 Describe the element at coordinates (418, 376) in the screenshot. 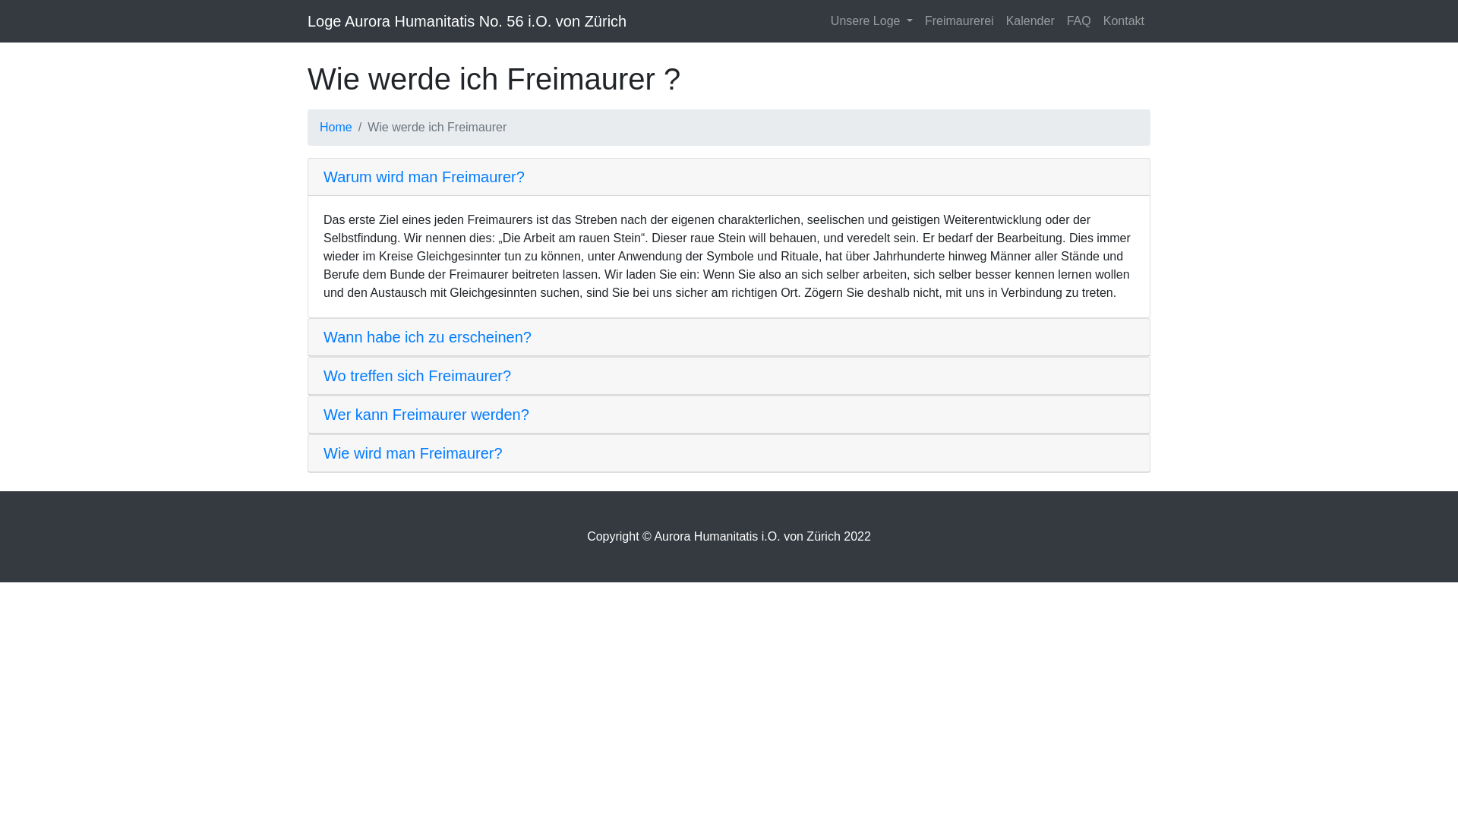

I see `Wo treffen sich Freimaurer?` at that location.